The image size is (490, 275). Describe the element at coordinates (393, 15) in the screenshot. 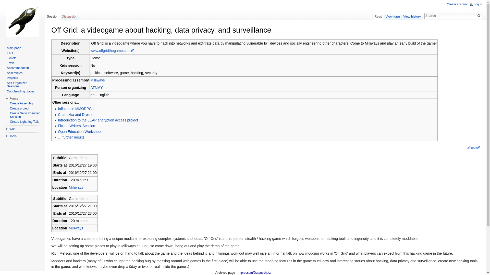

I see `View form` at that location.